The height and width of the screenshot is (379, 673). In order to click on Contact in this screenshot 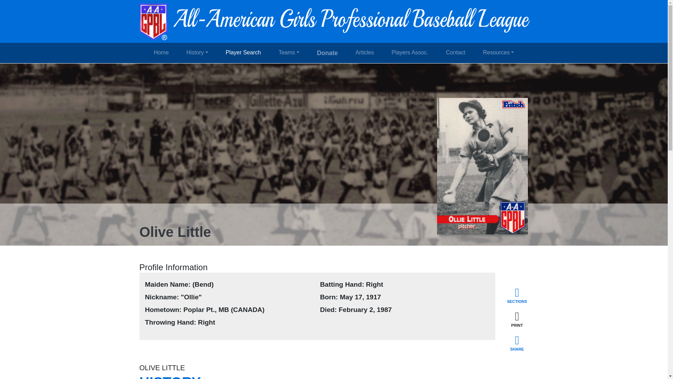, I will do `click(455, 52)`.